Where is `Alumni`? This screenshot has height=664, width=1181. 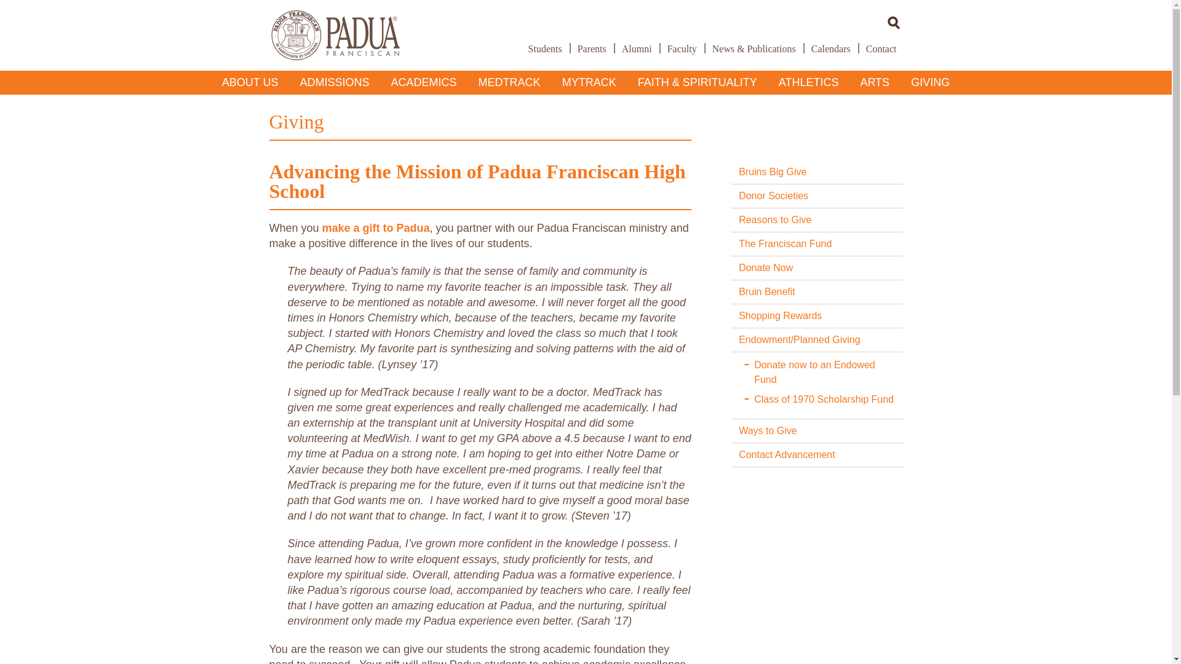 Alumni is located at coordinates (636, 49).